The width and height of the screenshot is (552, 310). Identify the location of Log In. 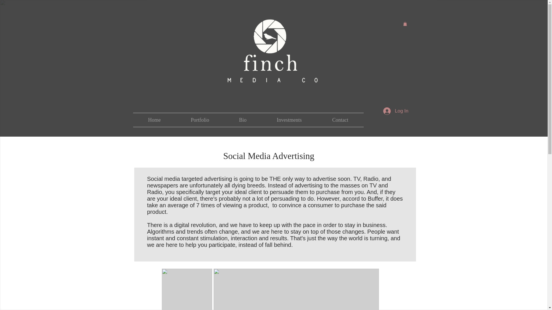
(396, 111).